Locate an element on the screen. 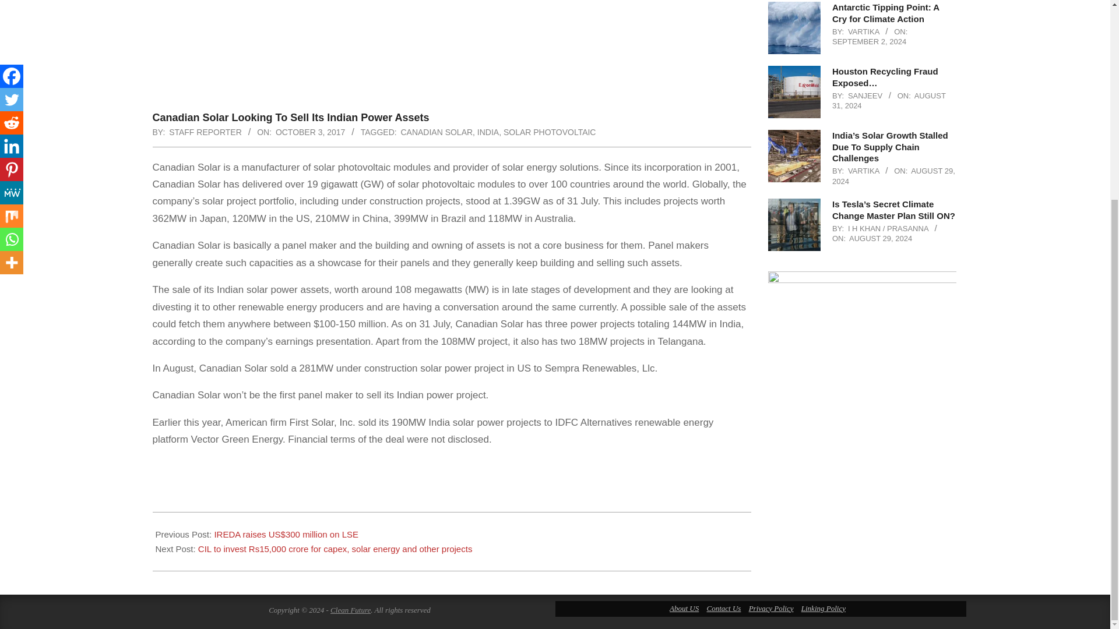 Image resolution: width=1119 pixels, height=629 pixels. Monday, September 2, 2024, 10:23 am is located at coordinates (870, 41).